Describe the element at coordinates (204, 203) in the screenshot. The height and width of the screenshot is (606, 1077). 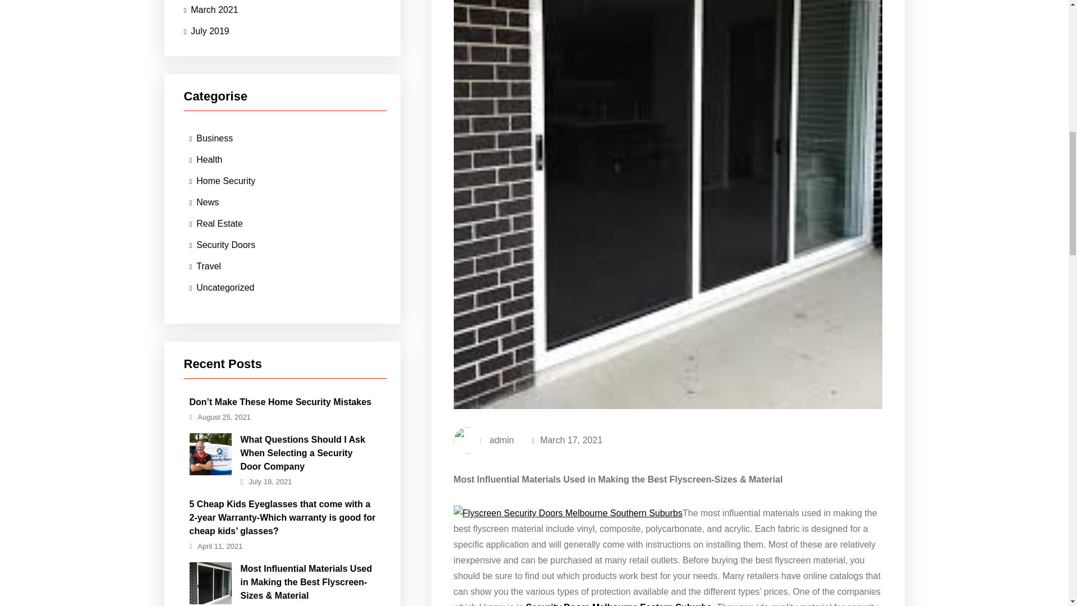
I see `News` at that location.